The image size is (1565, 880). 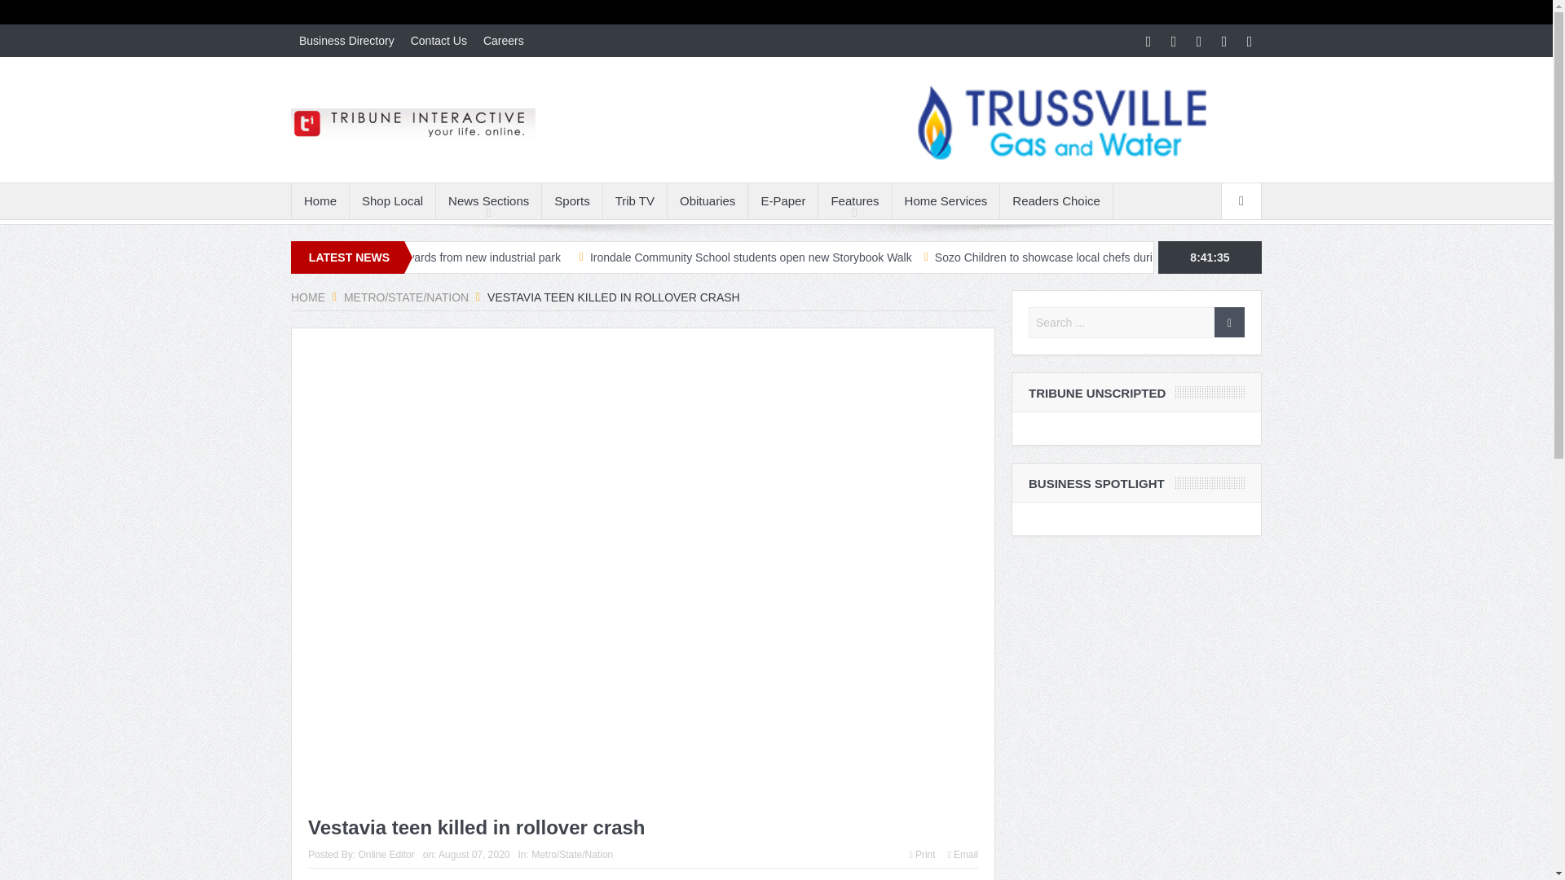 I want to click on Obituaries, so click(x=708, y=200).